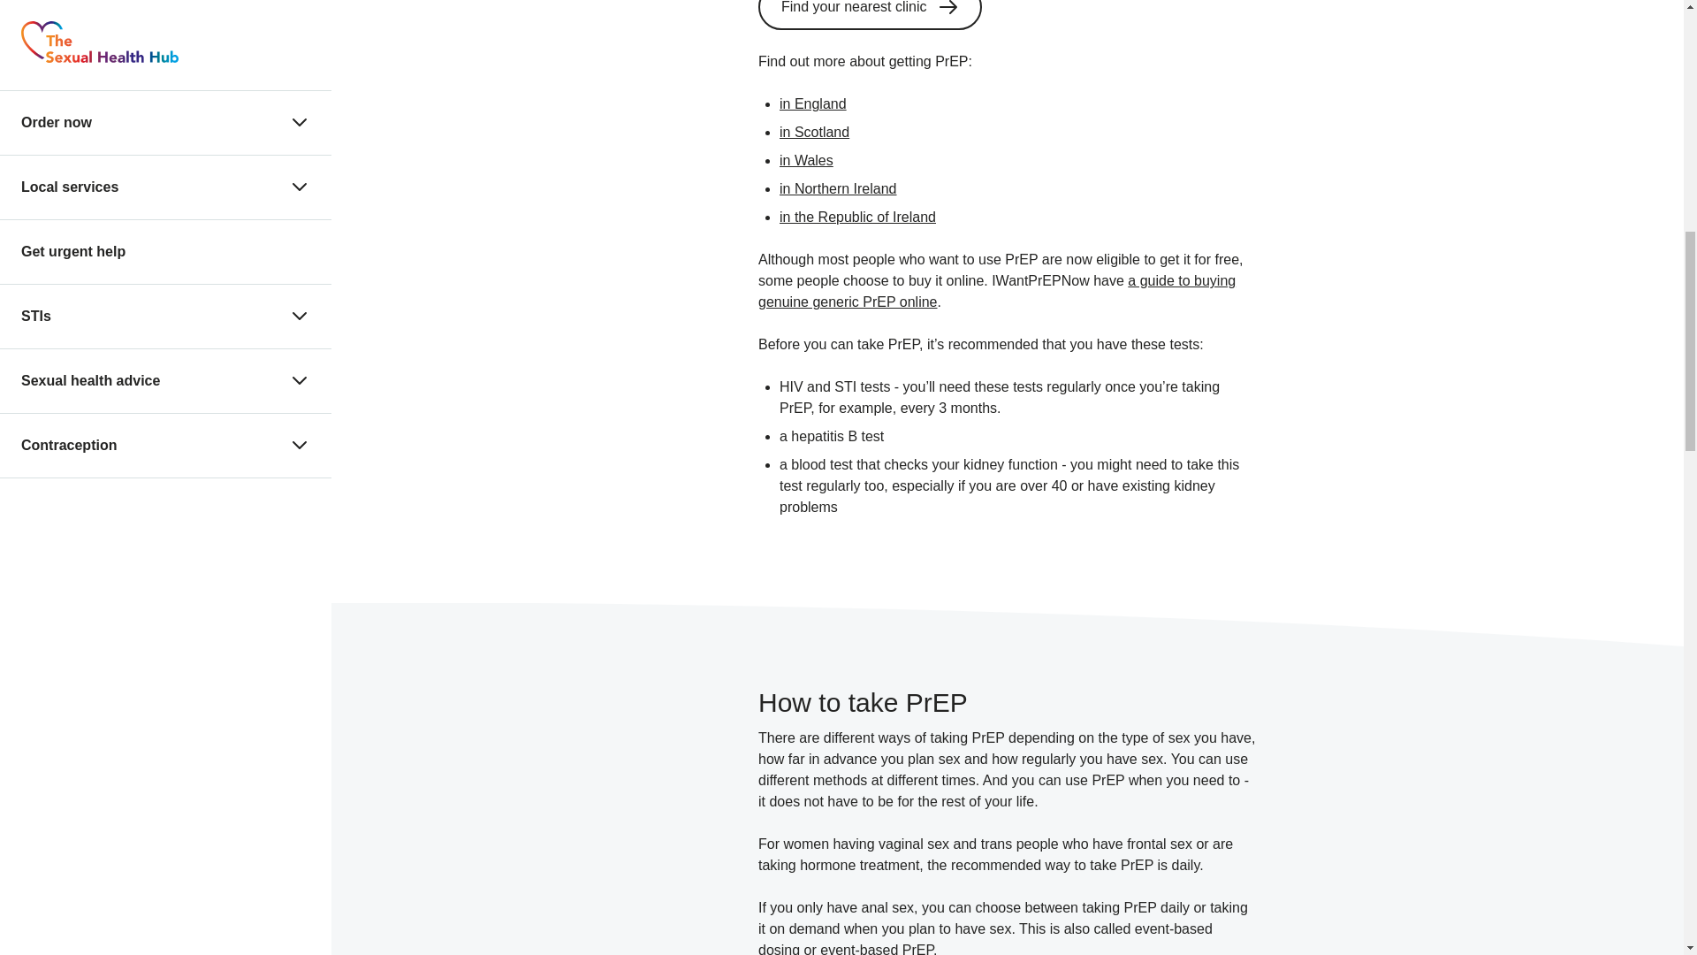  I want to click on in Scotland, so click(814, 132).